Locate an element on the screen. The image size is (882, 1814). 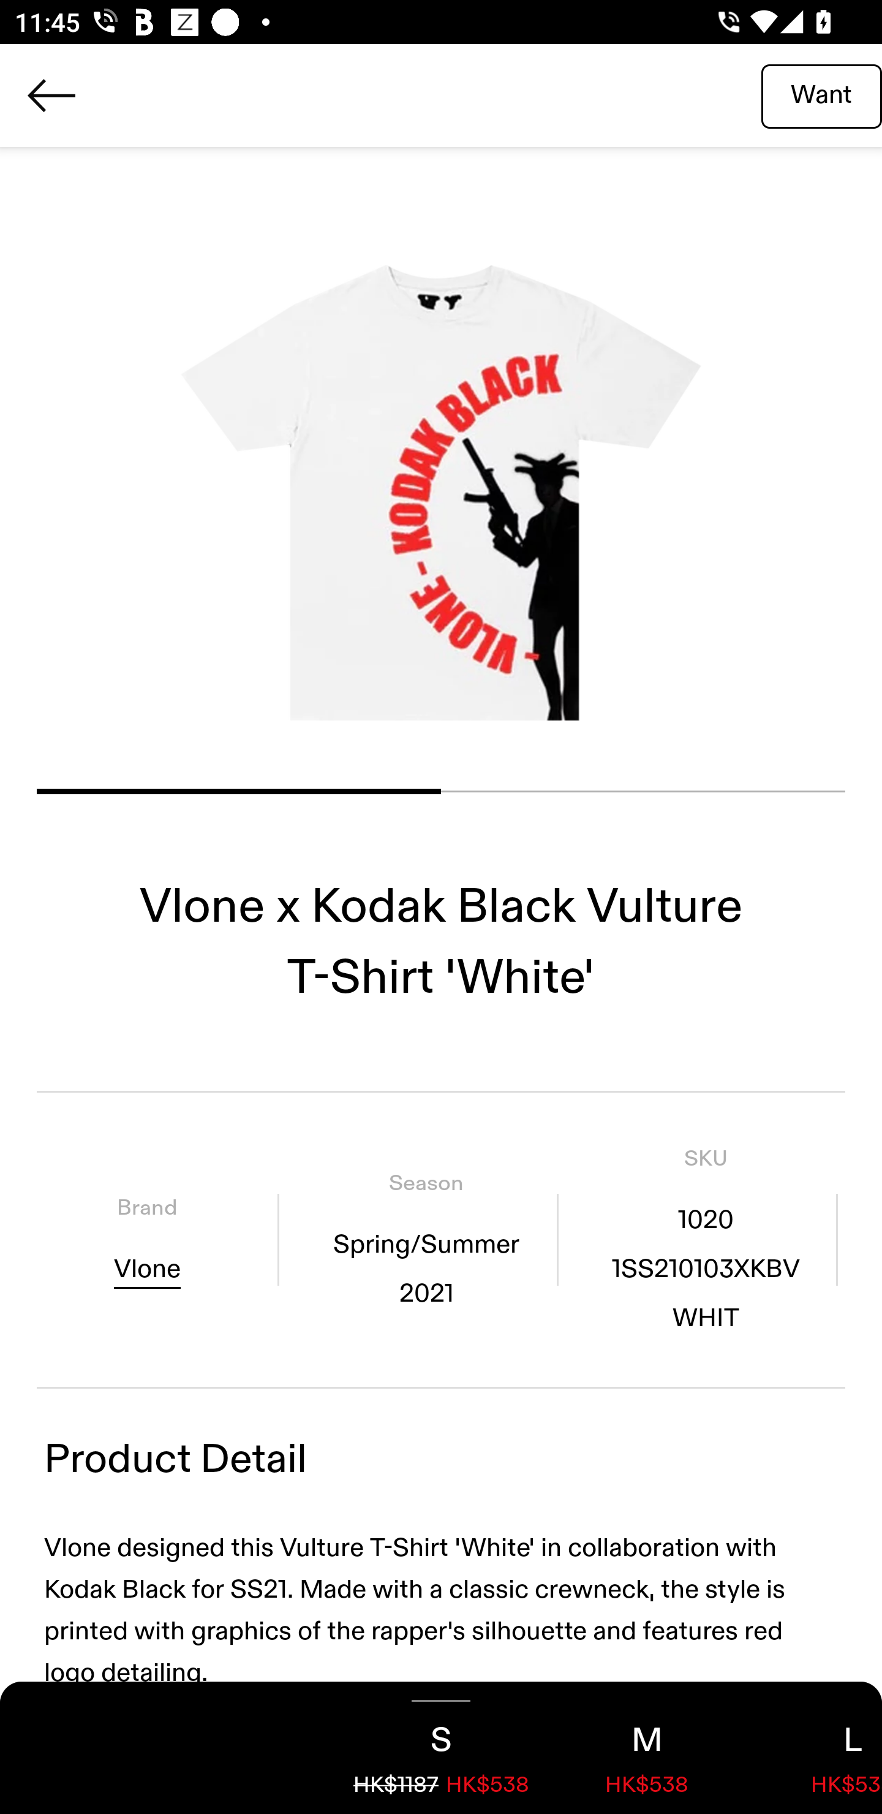
M HK$538 is located at coordinates (647, 1748).